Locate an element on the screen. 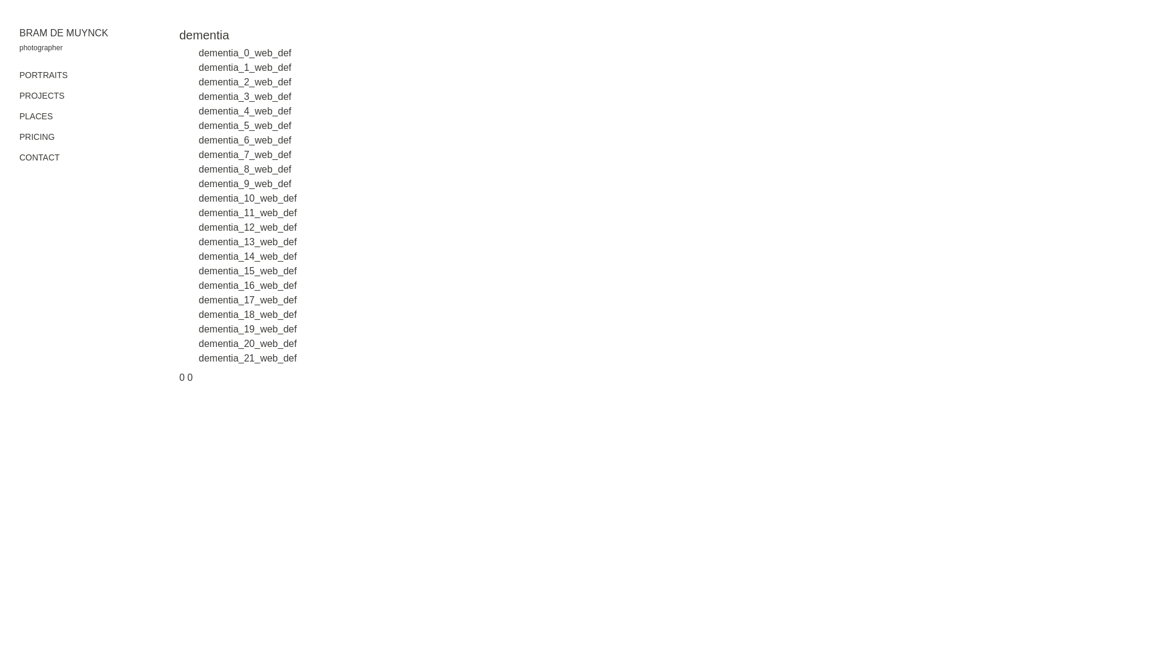 The image size is (1163, 654). dementia_17_web_def is located at coordinates (247, 300).